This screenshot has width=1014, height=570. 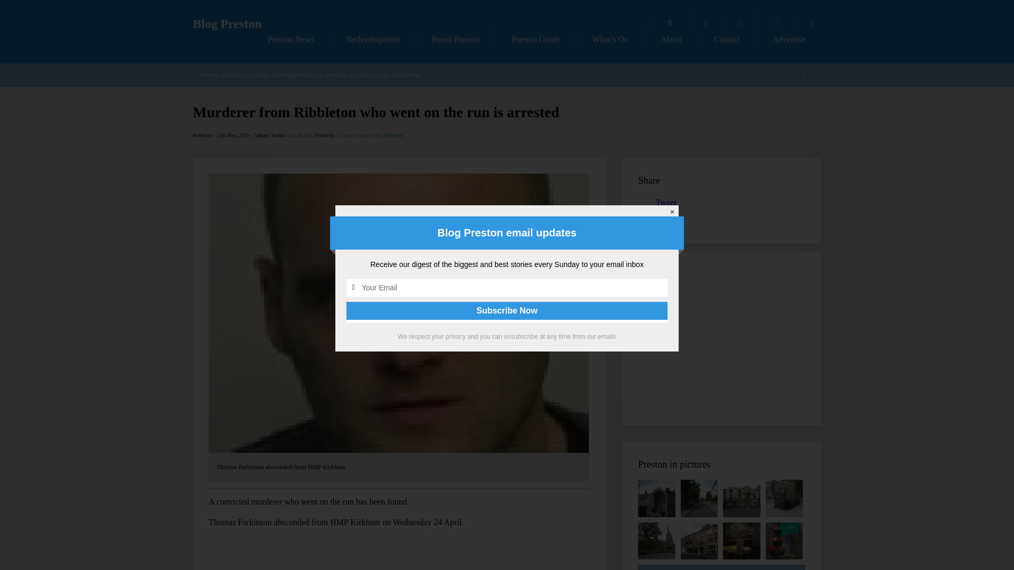 What do you see at coordinates (671, 39) in the screenshot?
I see `About` at bounding box center [671, 39].